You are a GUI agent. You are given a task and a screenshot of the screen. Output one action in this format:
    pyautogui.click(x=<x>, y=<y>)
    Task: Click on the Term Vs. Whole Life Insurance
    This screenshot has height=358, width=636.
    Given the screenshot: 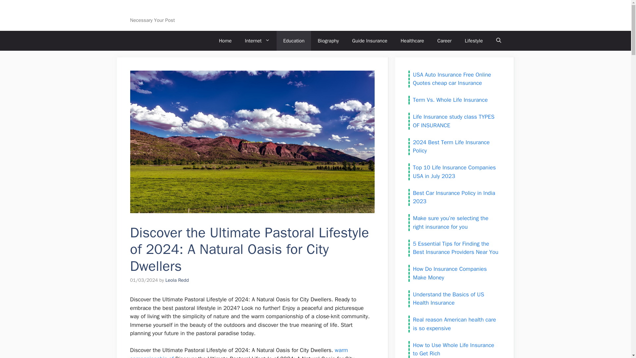 What is the action you would take?
    pyautogui.click(x=450, y=100)
    